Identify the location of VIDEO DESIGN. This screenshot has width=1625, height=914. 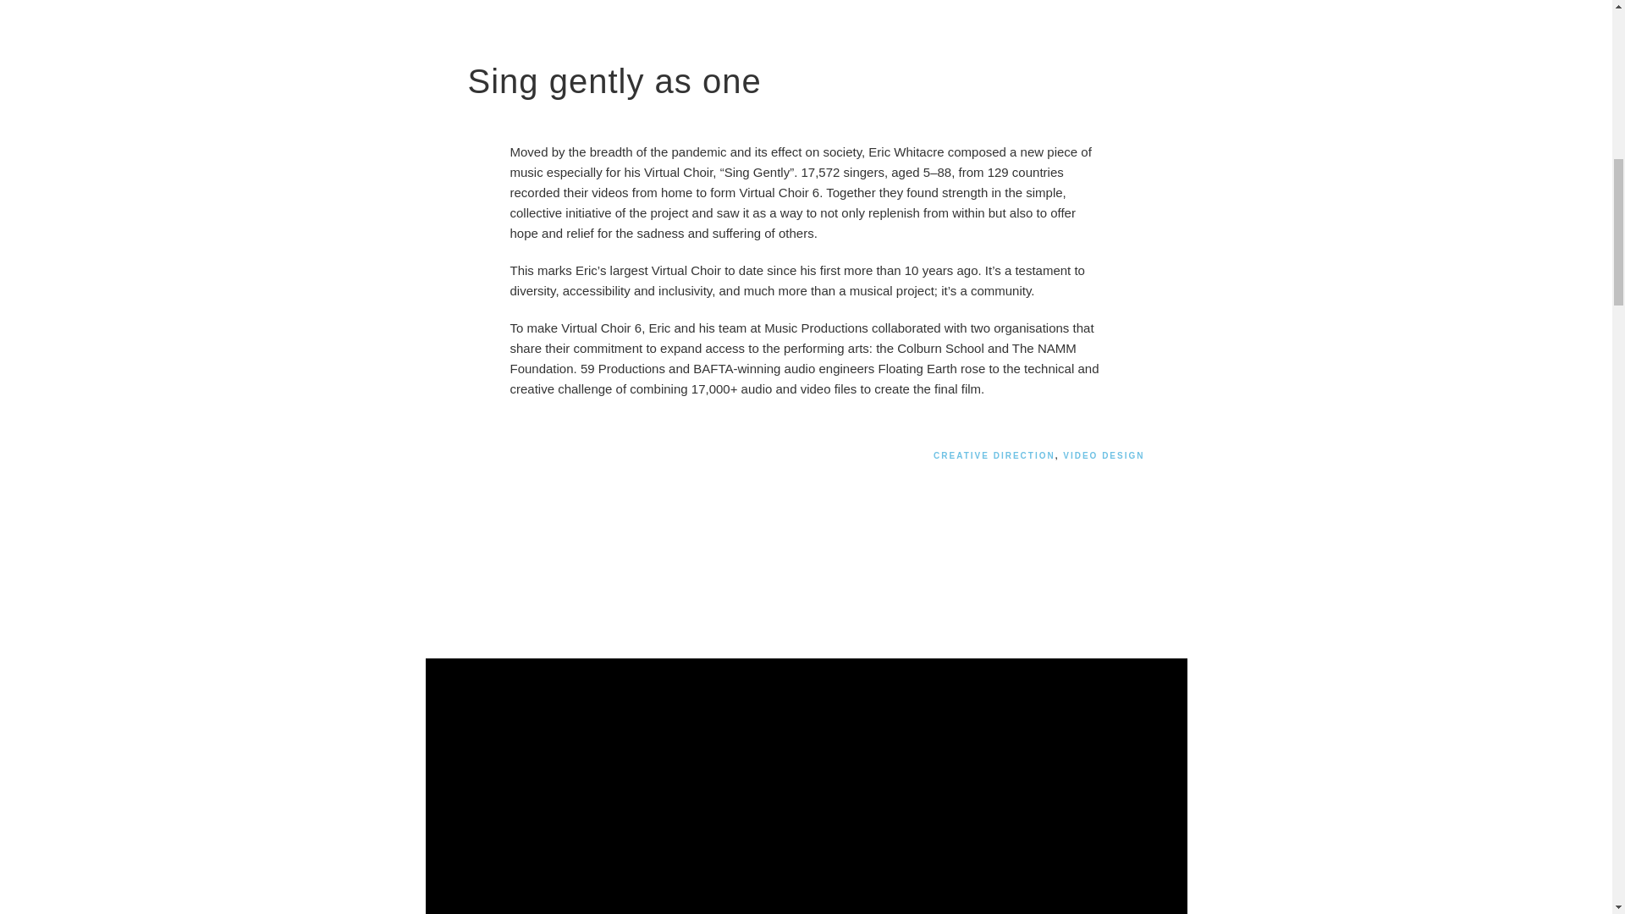
(1103, 455).